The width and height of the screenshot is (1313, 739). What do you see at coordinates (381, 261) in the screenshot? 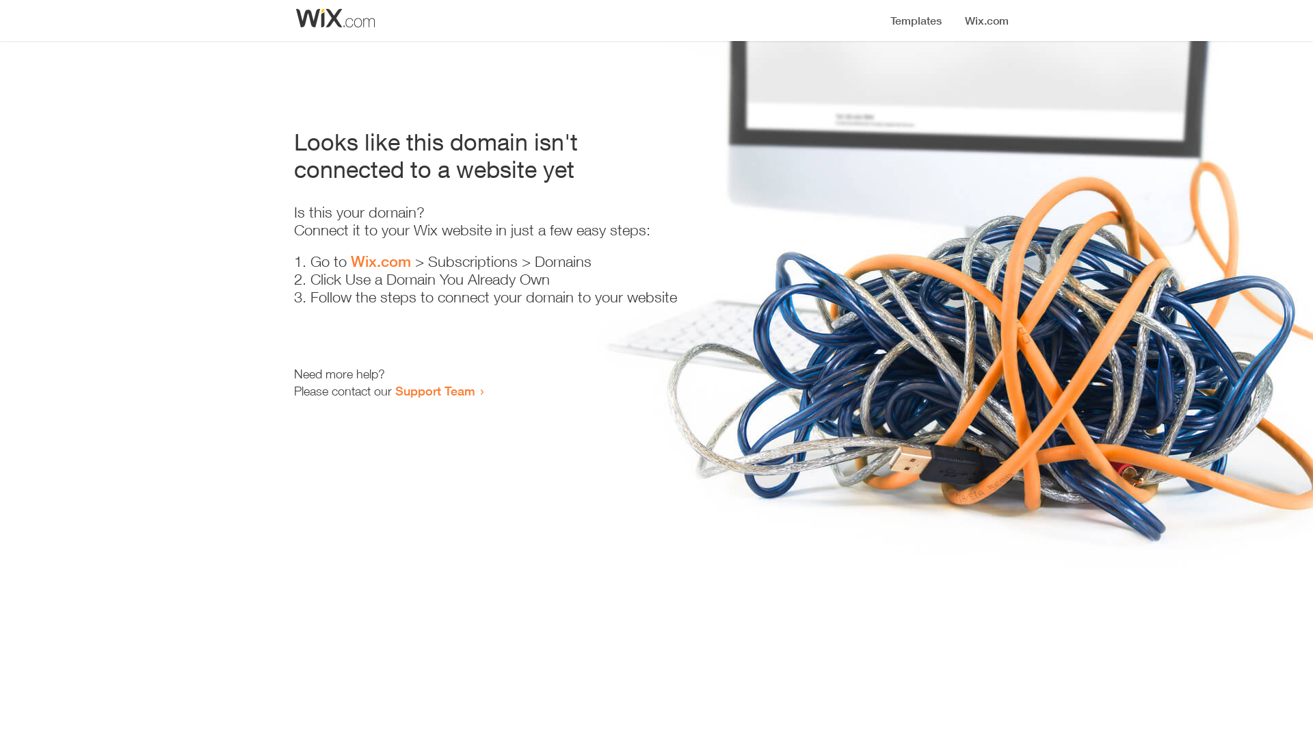
I see `Wix.com` at bounding box center [381, 261].